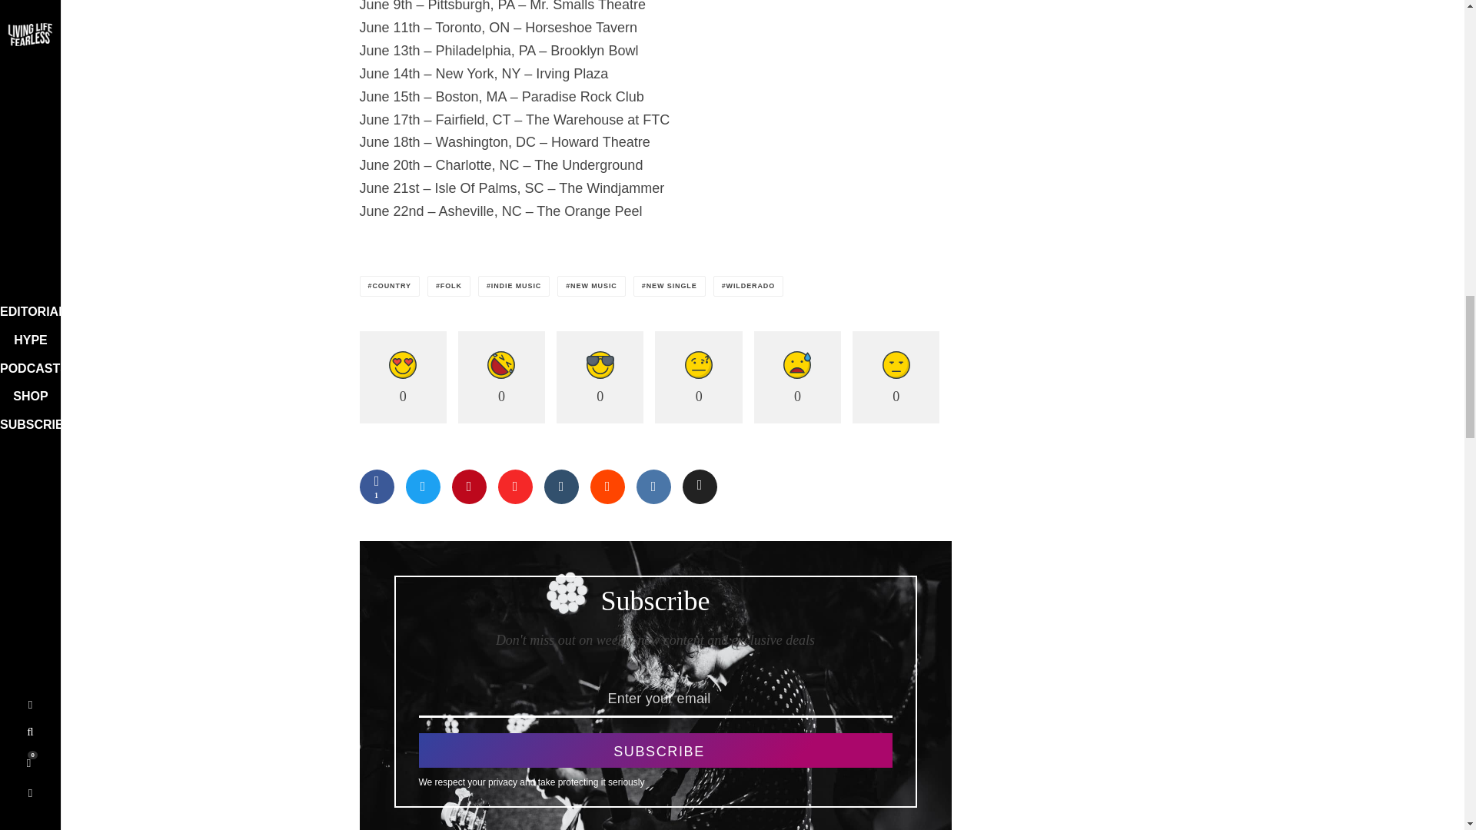 This screenshot has height=830, width=1476. Describe the element at coordinates (592, 286) in the screenshot. I see `NEW MUSIC` at that location.